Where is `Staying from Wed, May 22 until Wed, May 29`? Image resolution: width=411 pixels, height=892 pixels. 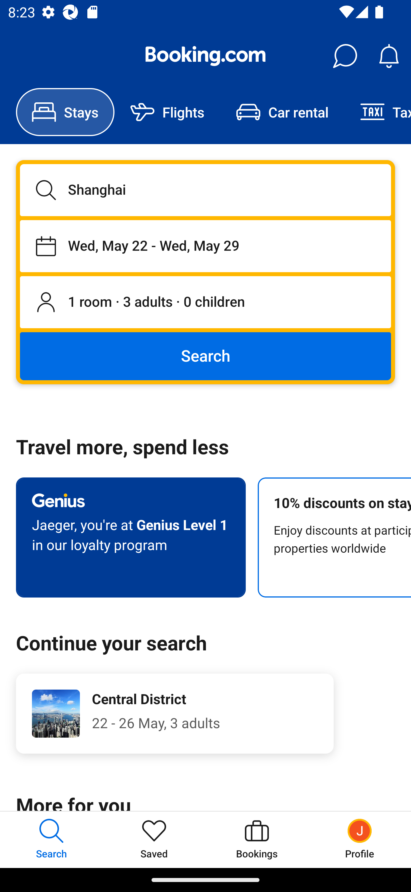 Staying from Wed, May 22 until Wed, May 29 is located at coordinates (205, 246).